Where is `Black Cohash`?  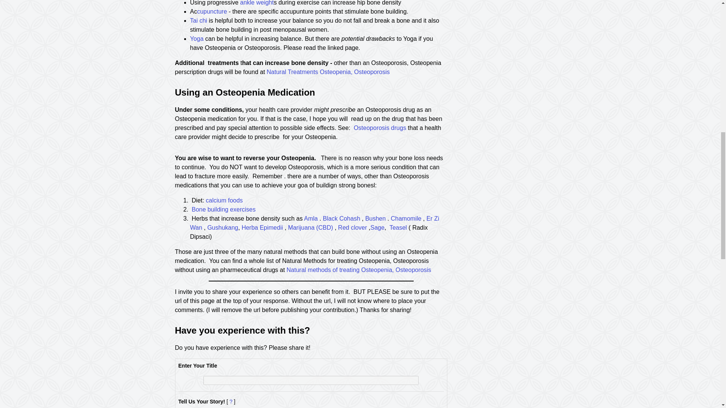
Black Cohash is located at coordinates (341, 218).